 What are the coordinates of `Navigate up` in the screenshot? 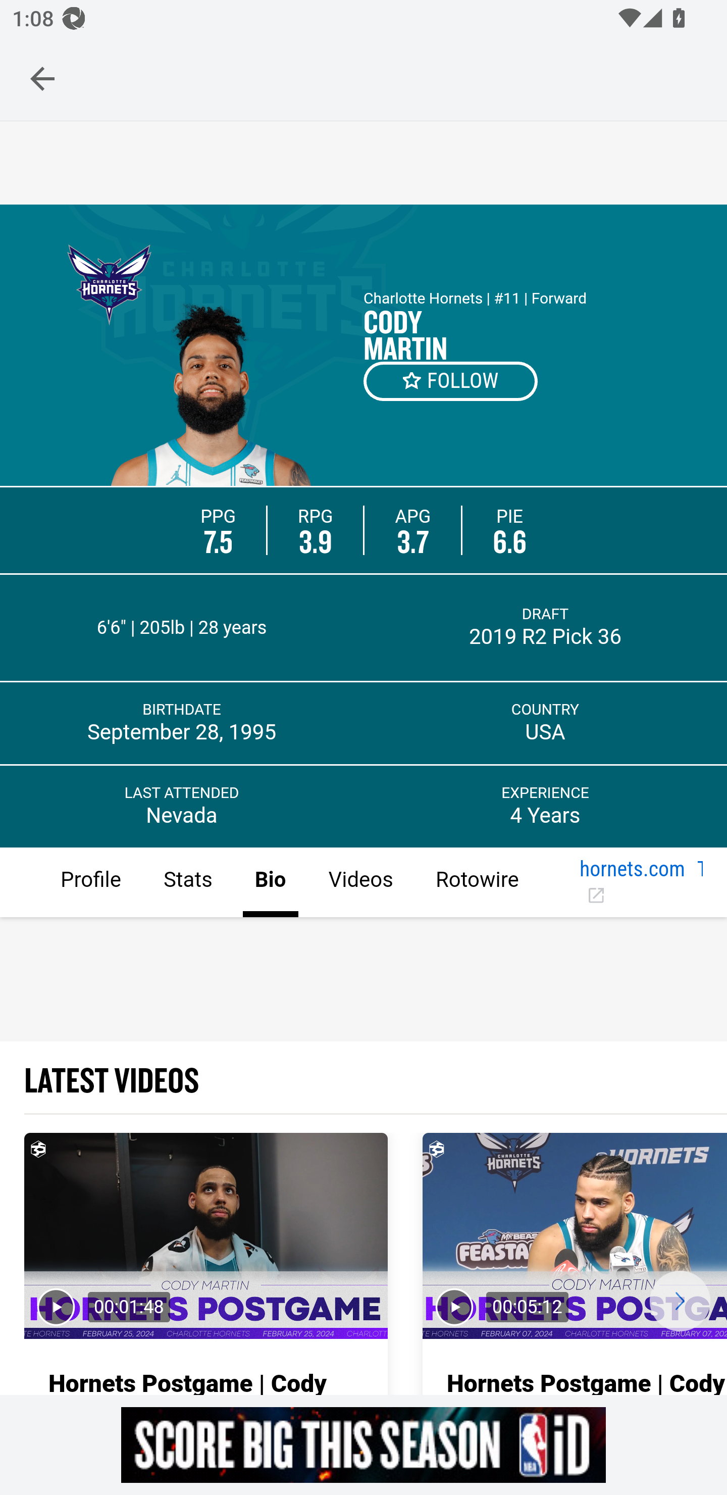 It's located at (42, 78).